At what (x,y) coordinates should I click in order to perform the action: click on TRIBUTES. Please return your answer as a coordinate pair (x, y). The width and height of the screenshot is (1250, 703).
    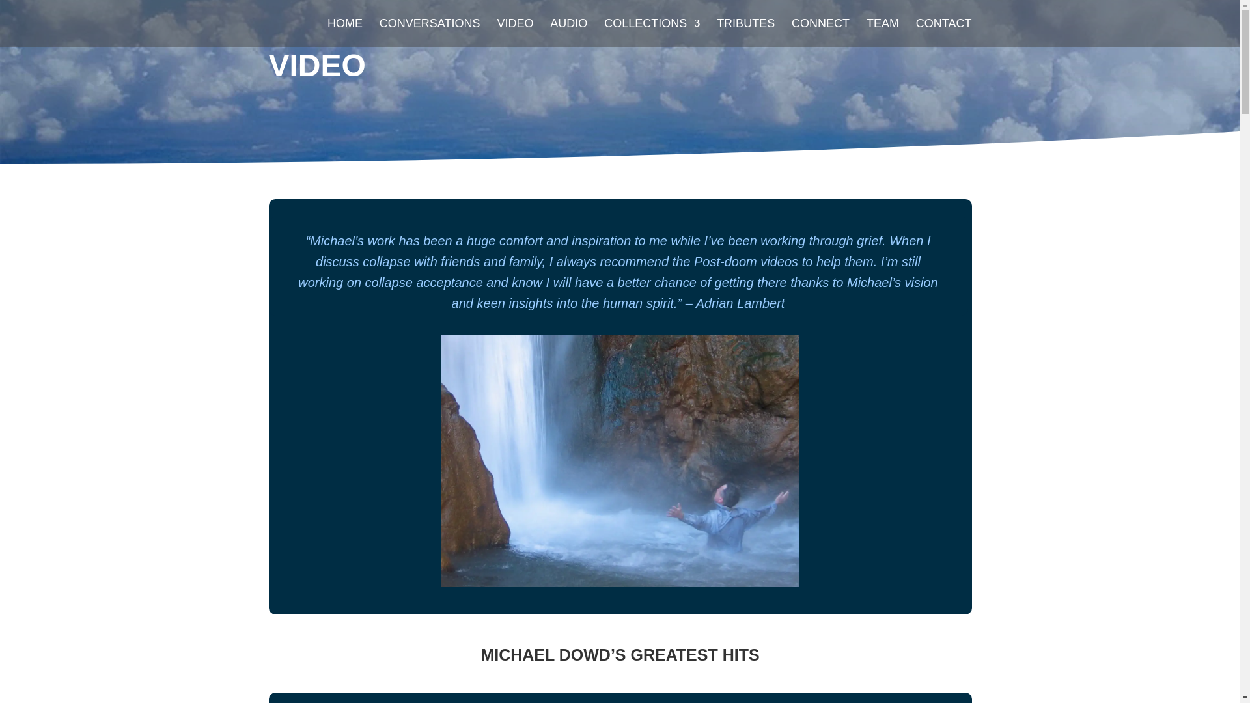
    Looking at the image, I should click on (745, 33).